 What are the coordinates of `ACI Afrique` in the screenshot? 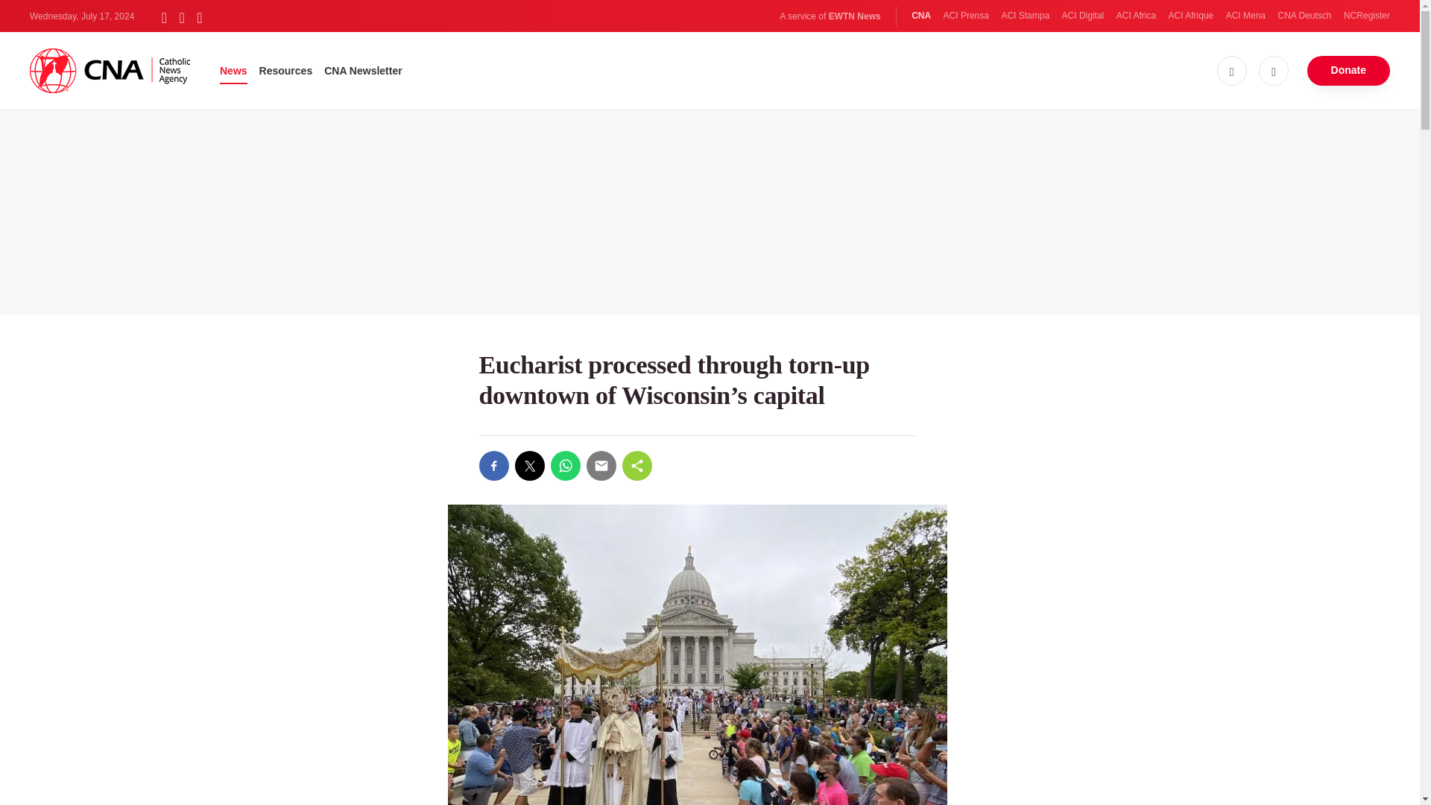 It's located at (1191, 16).